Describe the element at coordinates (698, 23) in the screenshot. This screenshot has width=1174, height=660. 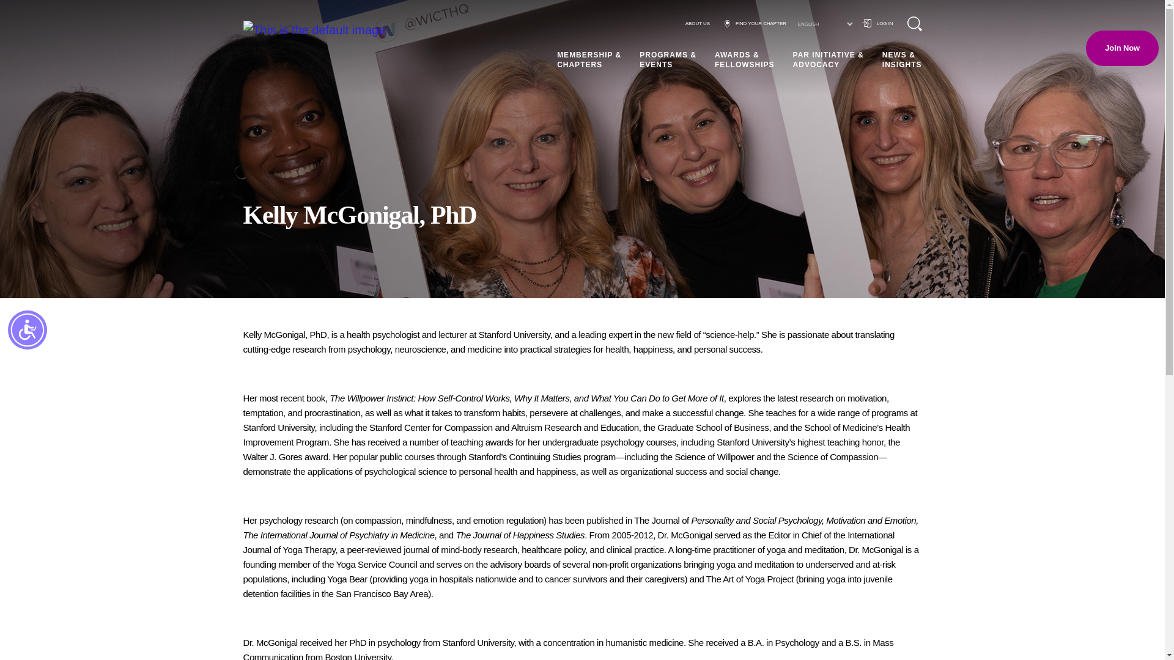
I see `ABOUT US` at that location.